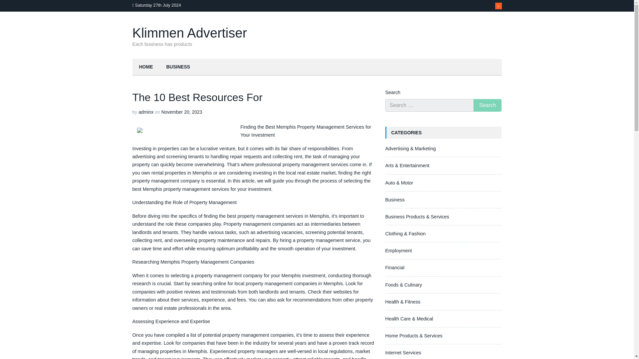 This screenshot has width=639, height=359. I want to click on HOME, so click(146, 67).